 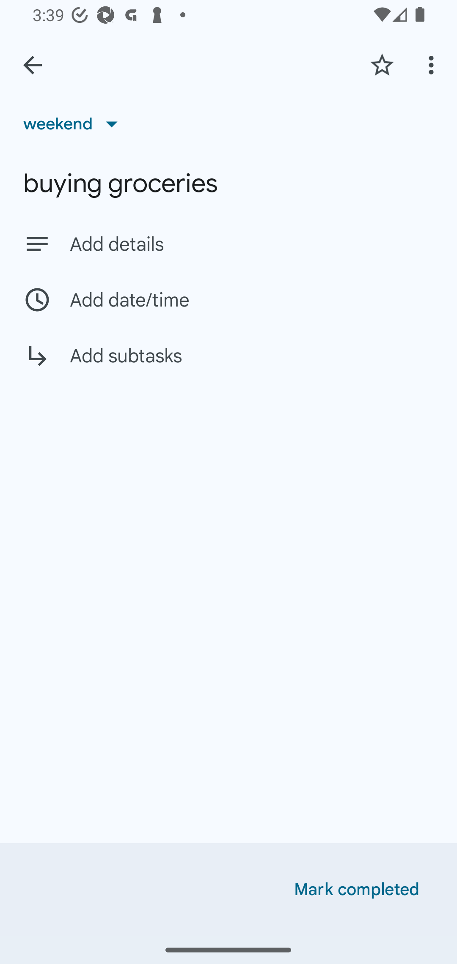 What do you see at coordinates (228, 244) in the screenshot?
I see `Add details` at bounding box center [228, 244].